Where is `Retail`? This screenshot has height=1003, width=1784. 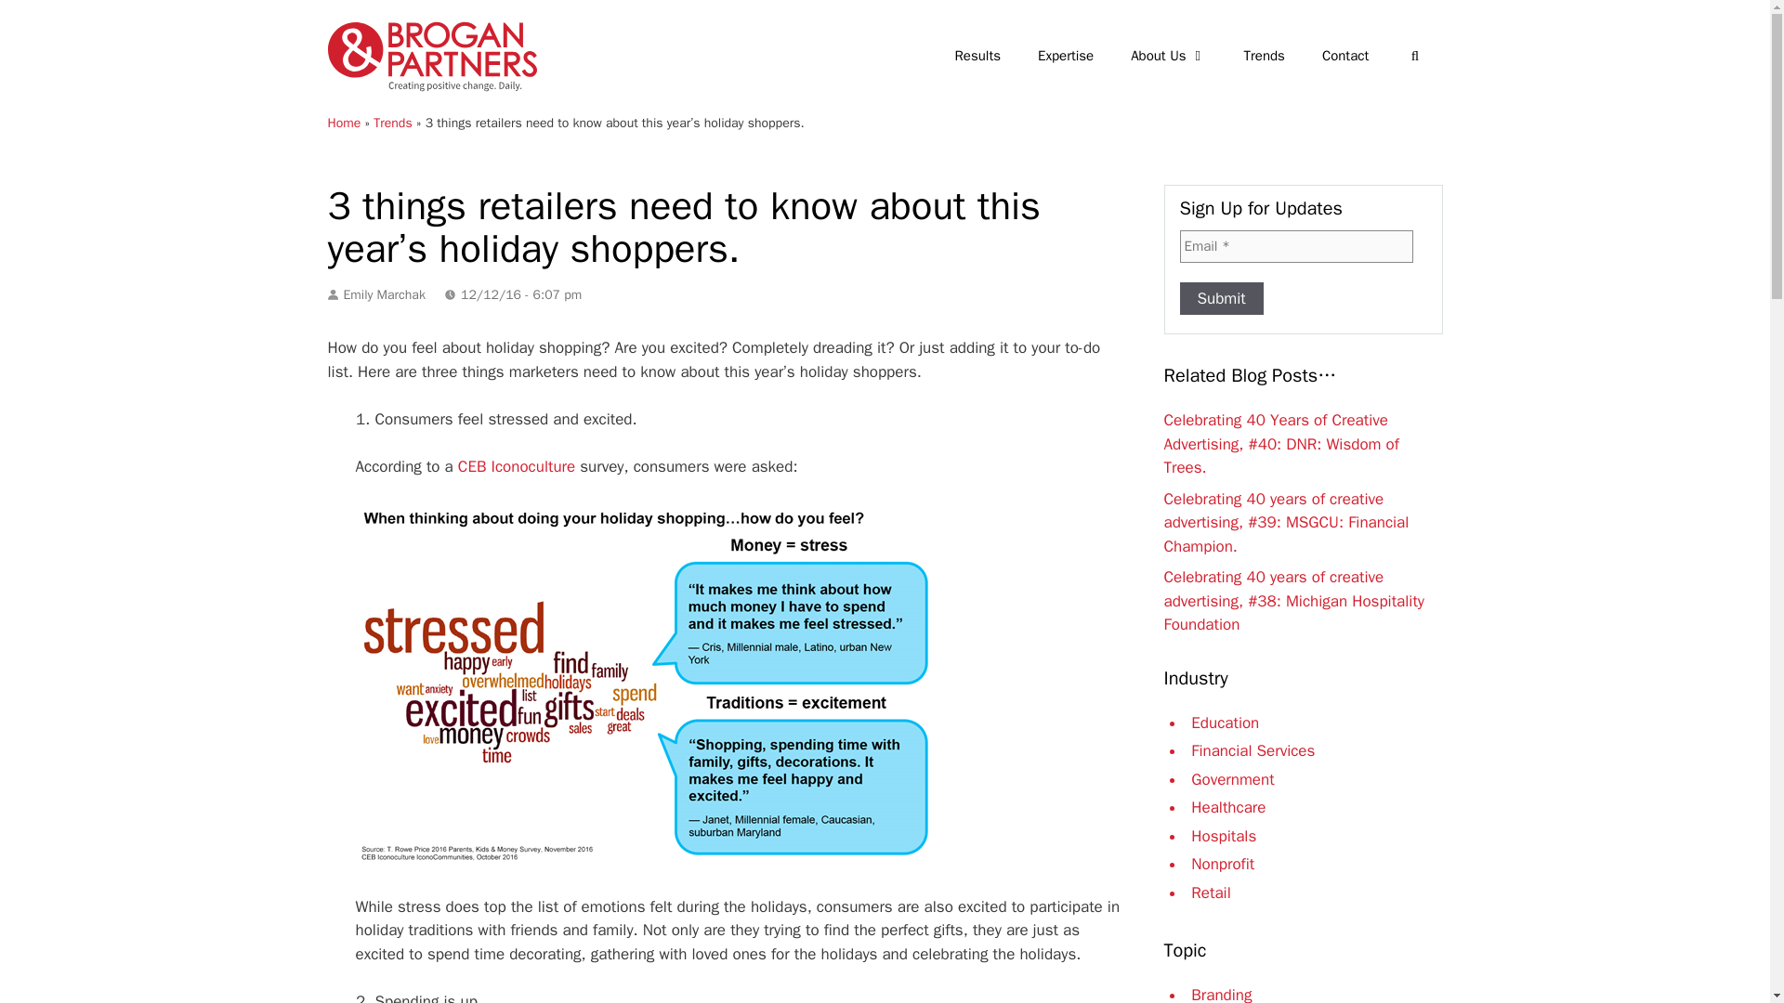
Retail is located at coordinates (1211, 892).